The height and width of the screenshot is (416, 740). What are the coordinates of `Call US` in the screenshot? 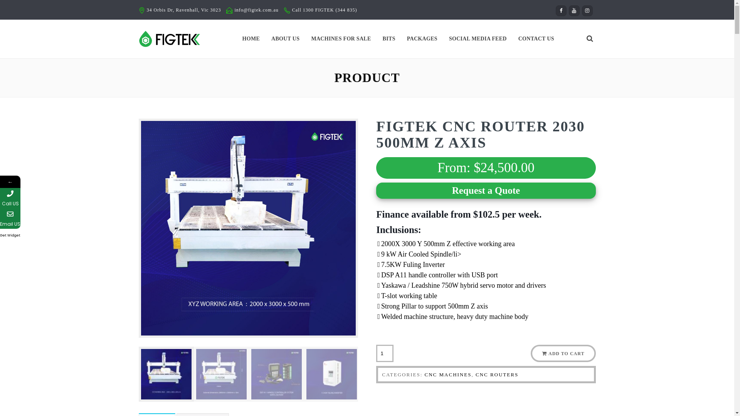 It's located at (10, 198).